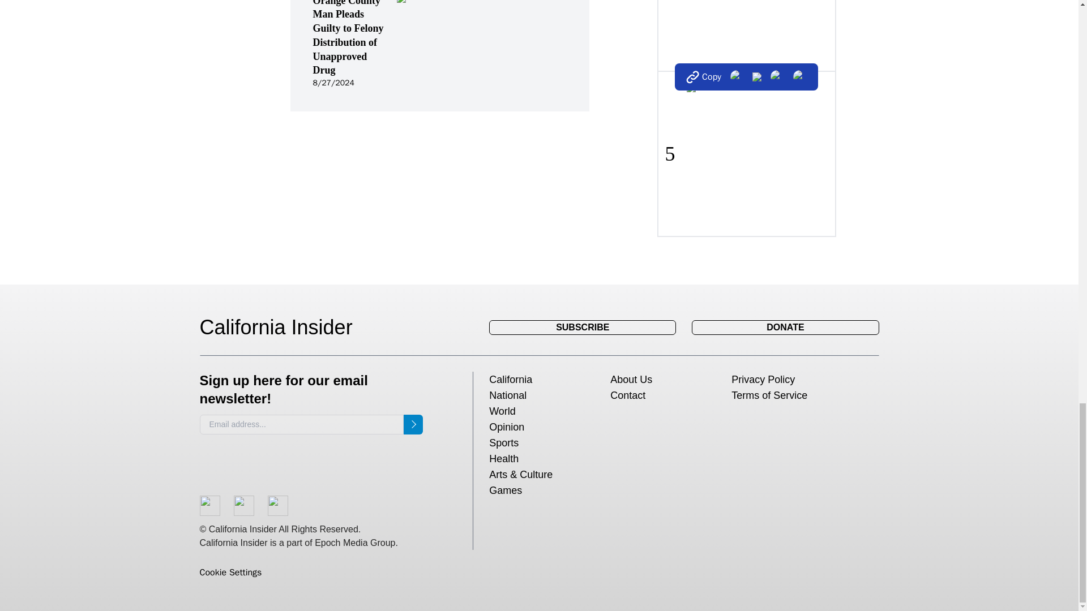 The height and width of the screenshot is (611, 1087). What do you see at coordinates (511, 379) in the screenshot?
I see `California` at bounding box center [511, 379].